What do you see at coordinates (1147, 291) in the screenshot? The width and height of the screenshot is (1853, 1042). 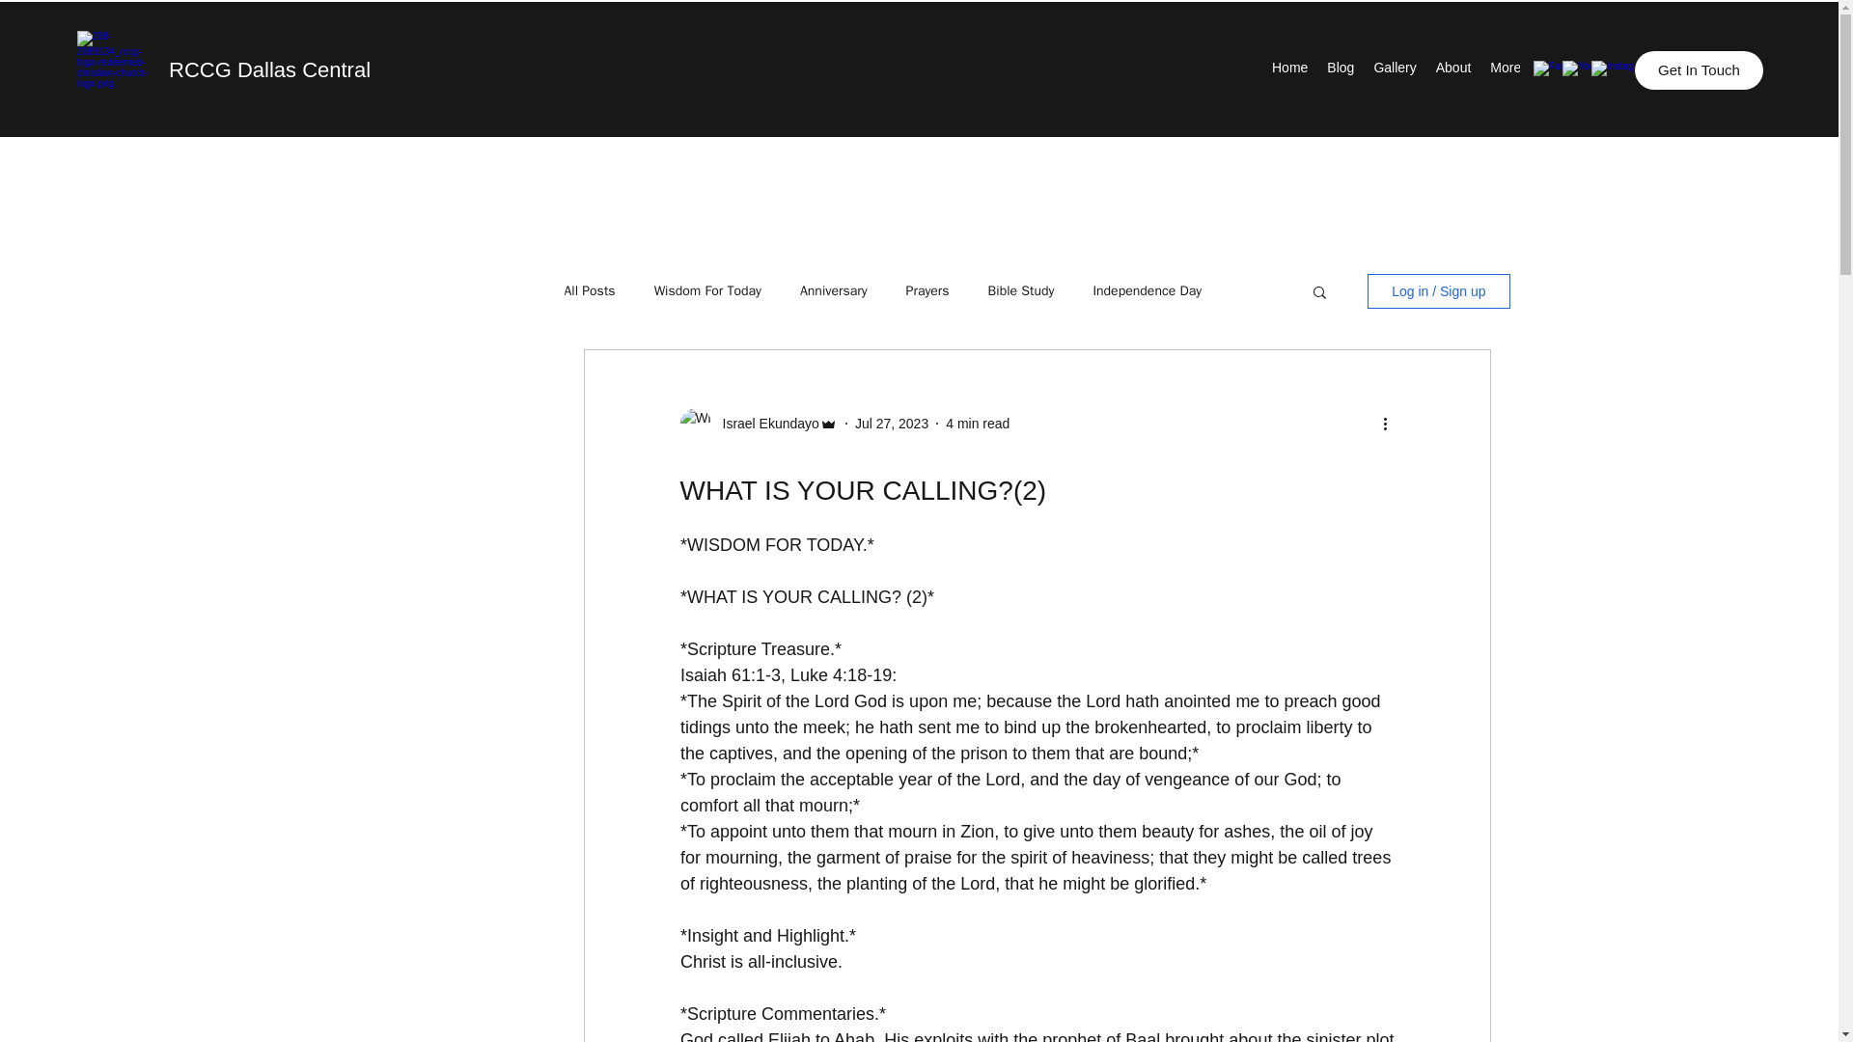 I see `Independence Day` at bounding box center [1147, 291].